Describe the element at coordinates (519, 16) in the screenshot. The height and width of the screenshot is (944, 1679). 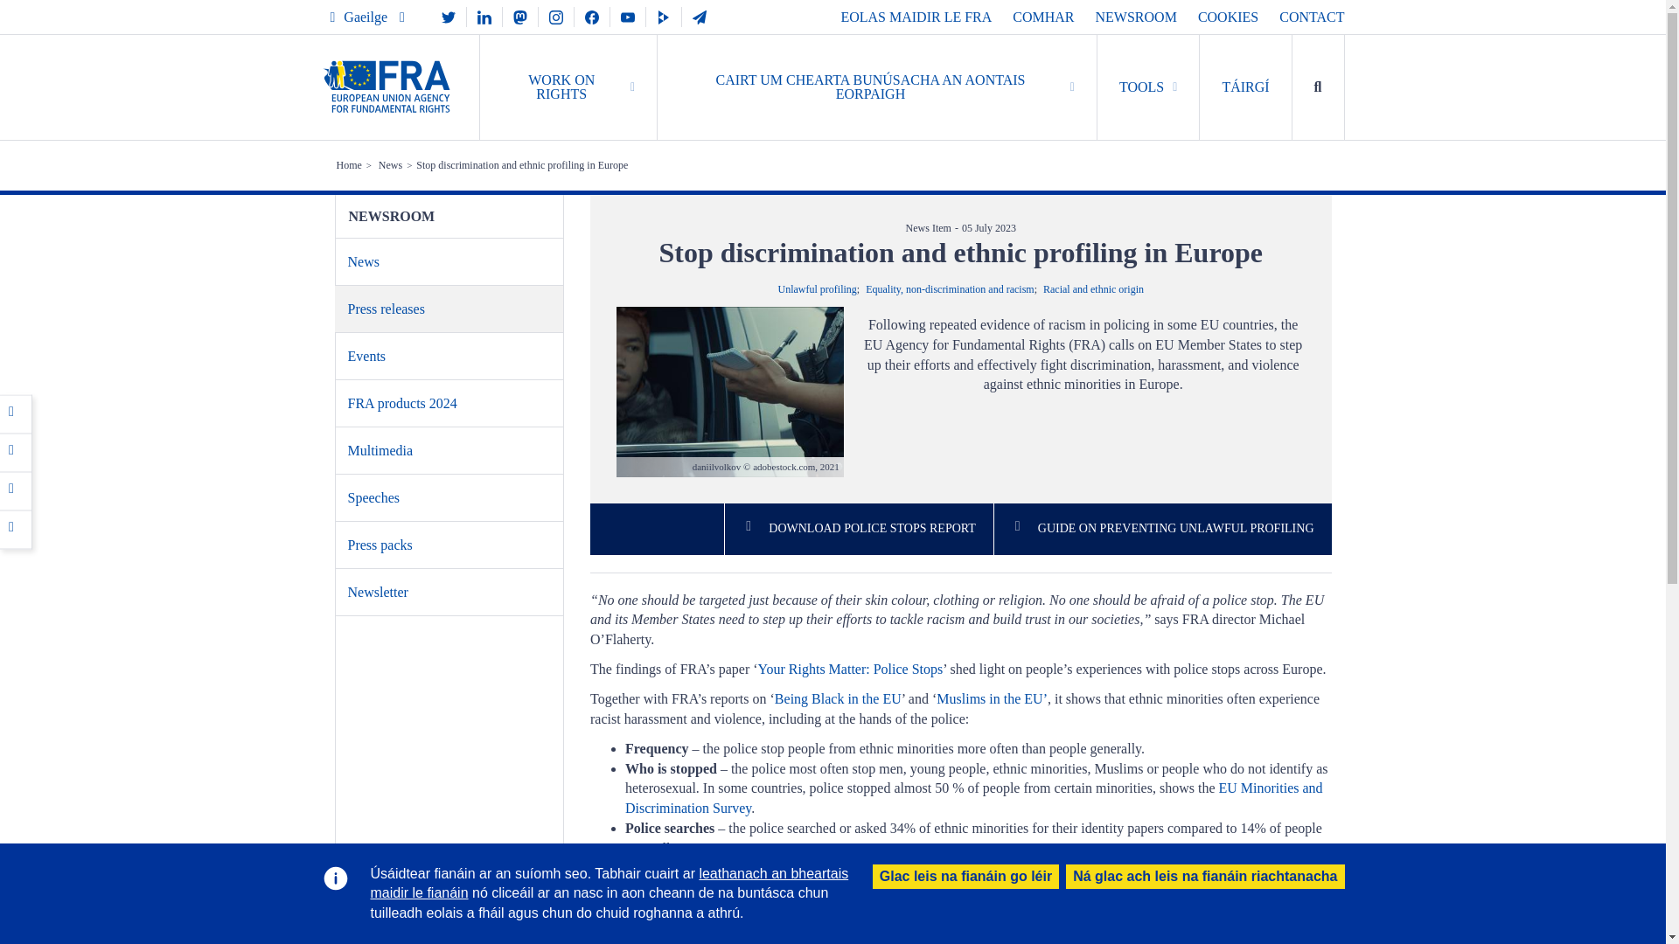
I see `FRA's Mastodon channel` at that location.